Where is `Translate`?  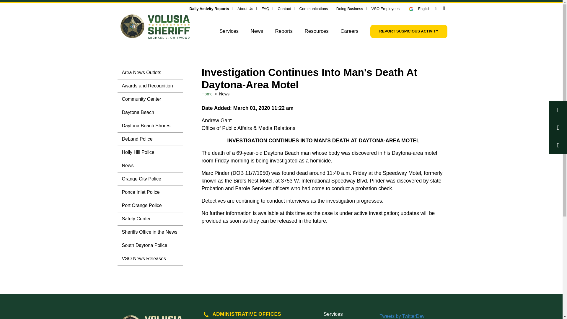 Translate is located at coordinates (423, 8).